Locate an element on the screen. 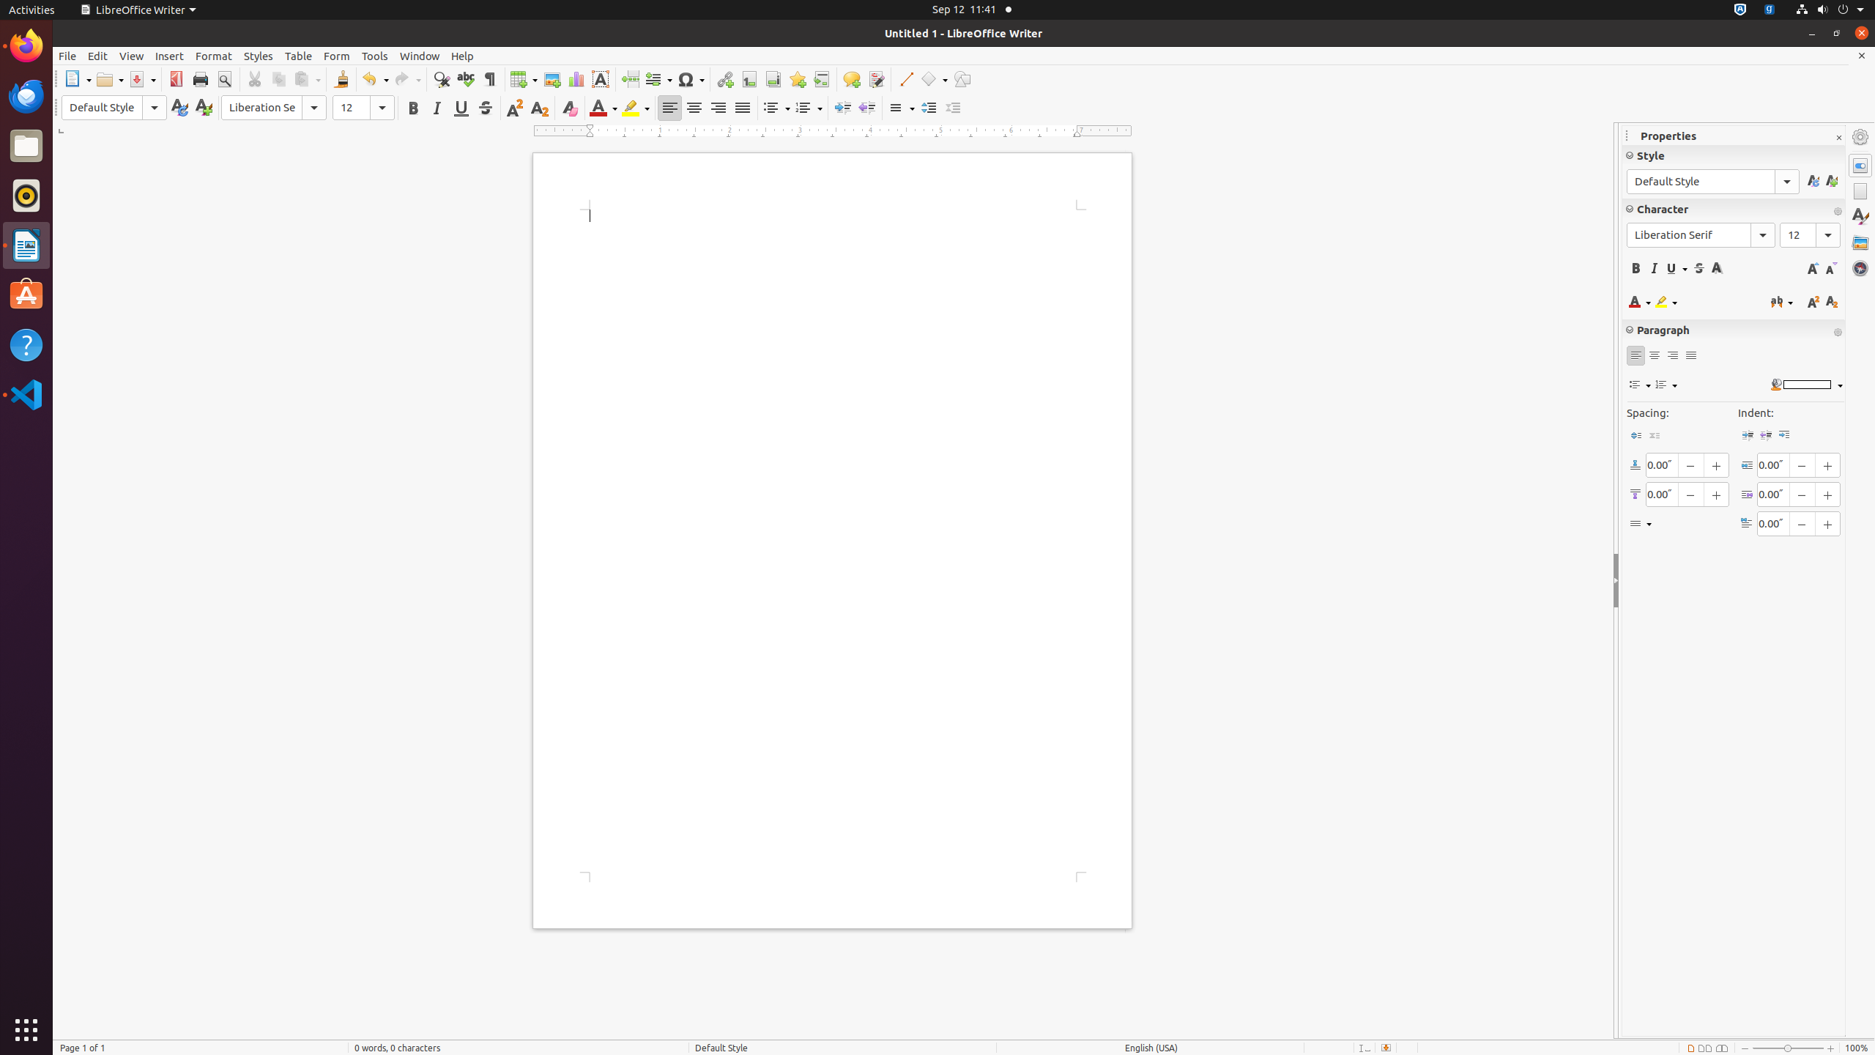 The width and height of the screenshot is (1875, 1055). org.kde.StatusNotifierItem-14077-1 is located at coordinates (1770, 10).